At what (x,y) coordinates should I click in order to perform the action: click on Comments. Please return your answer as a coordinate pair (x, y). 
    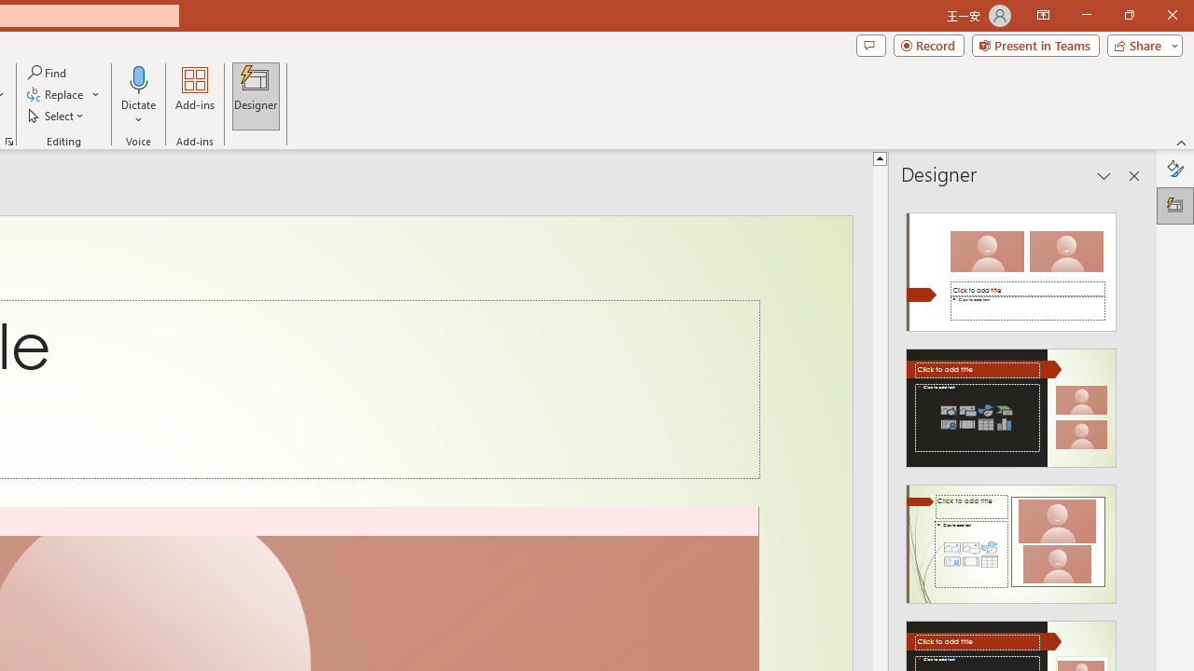
    Looking at the image, I should click on (870, 45).